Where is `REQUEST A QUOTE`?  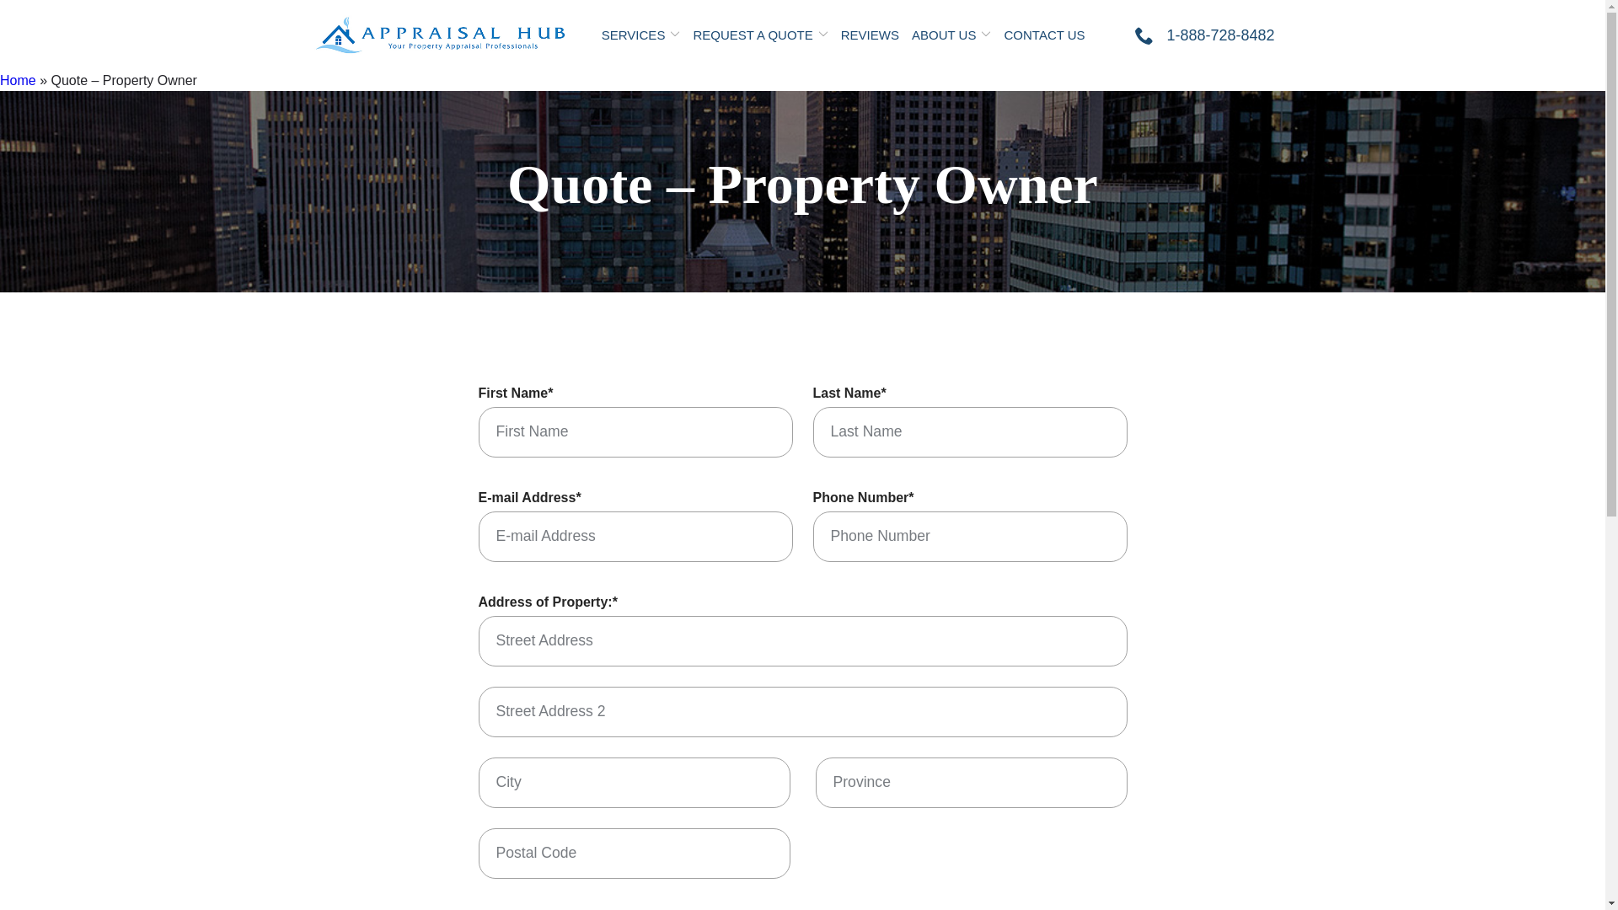
REQUEST A QUOTE is located at coordinates (760, 35).